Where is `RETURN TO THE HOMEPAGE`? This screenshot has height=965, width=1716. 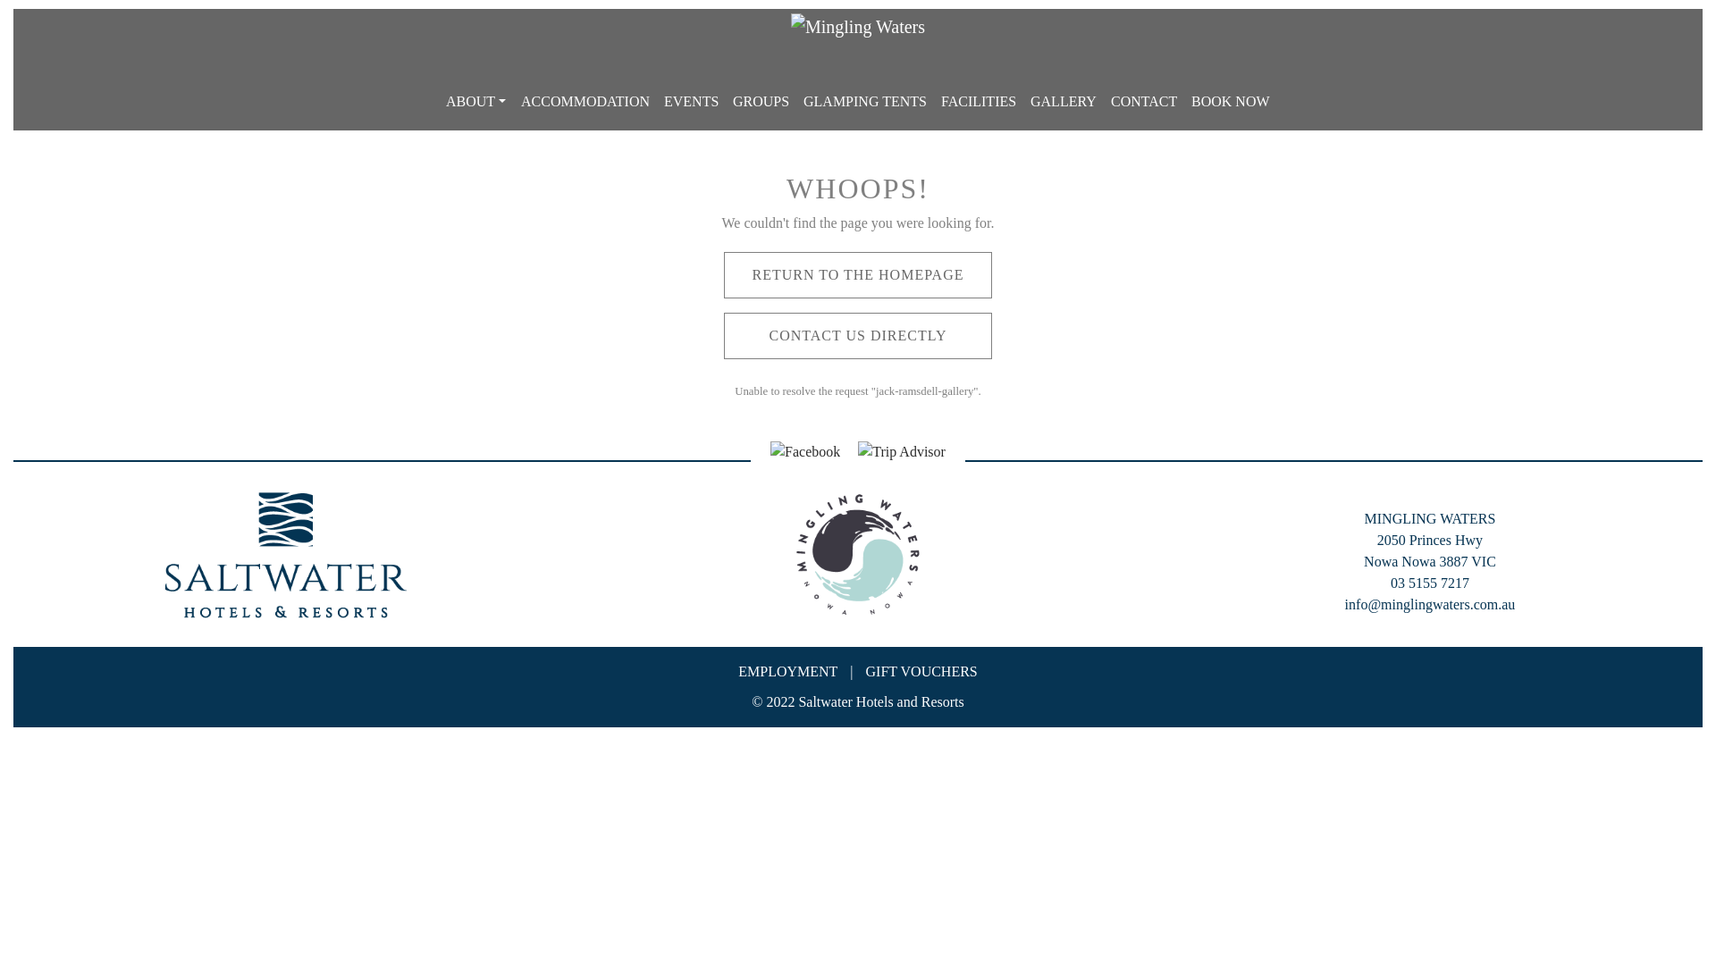 RETURN TO THE HOMEPAGE is located at coordinates (858, 275).